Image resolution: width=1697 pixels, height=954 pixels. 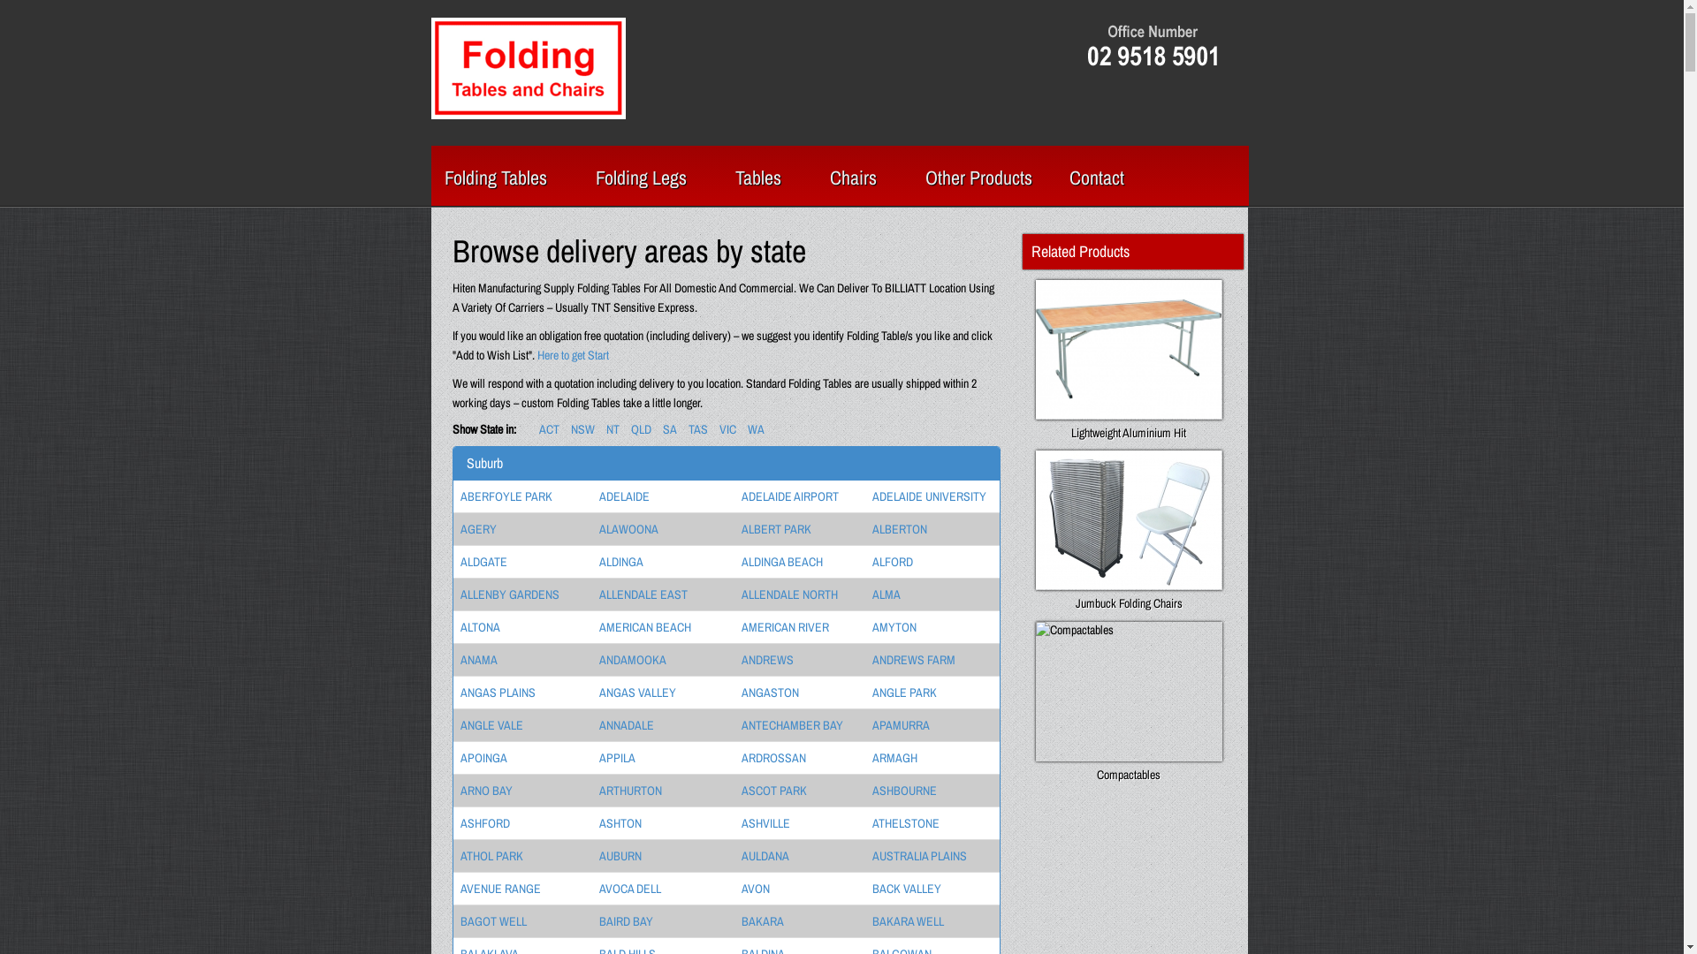 What do you see at coordinates (1096, 163) in the screenshot?
I see `Contact` at bounding box center [1096, 163].